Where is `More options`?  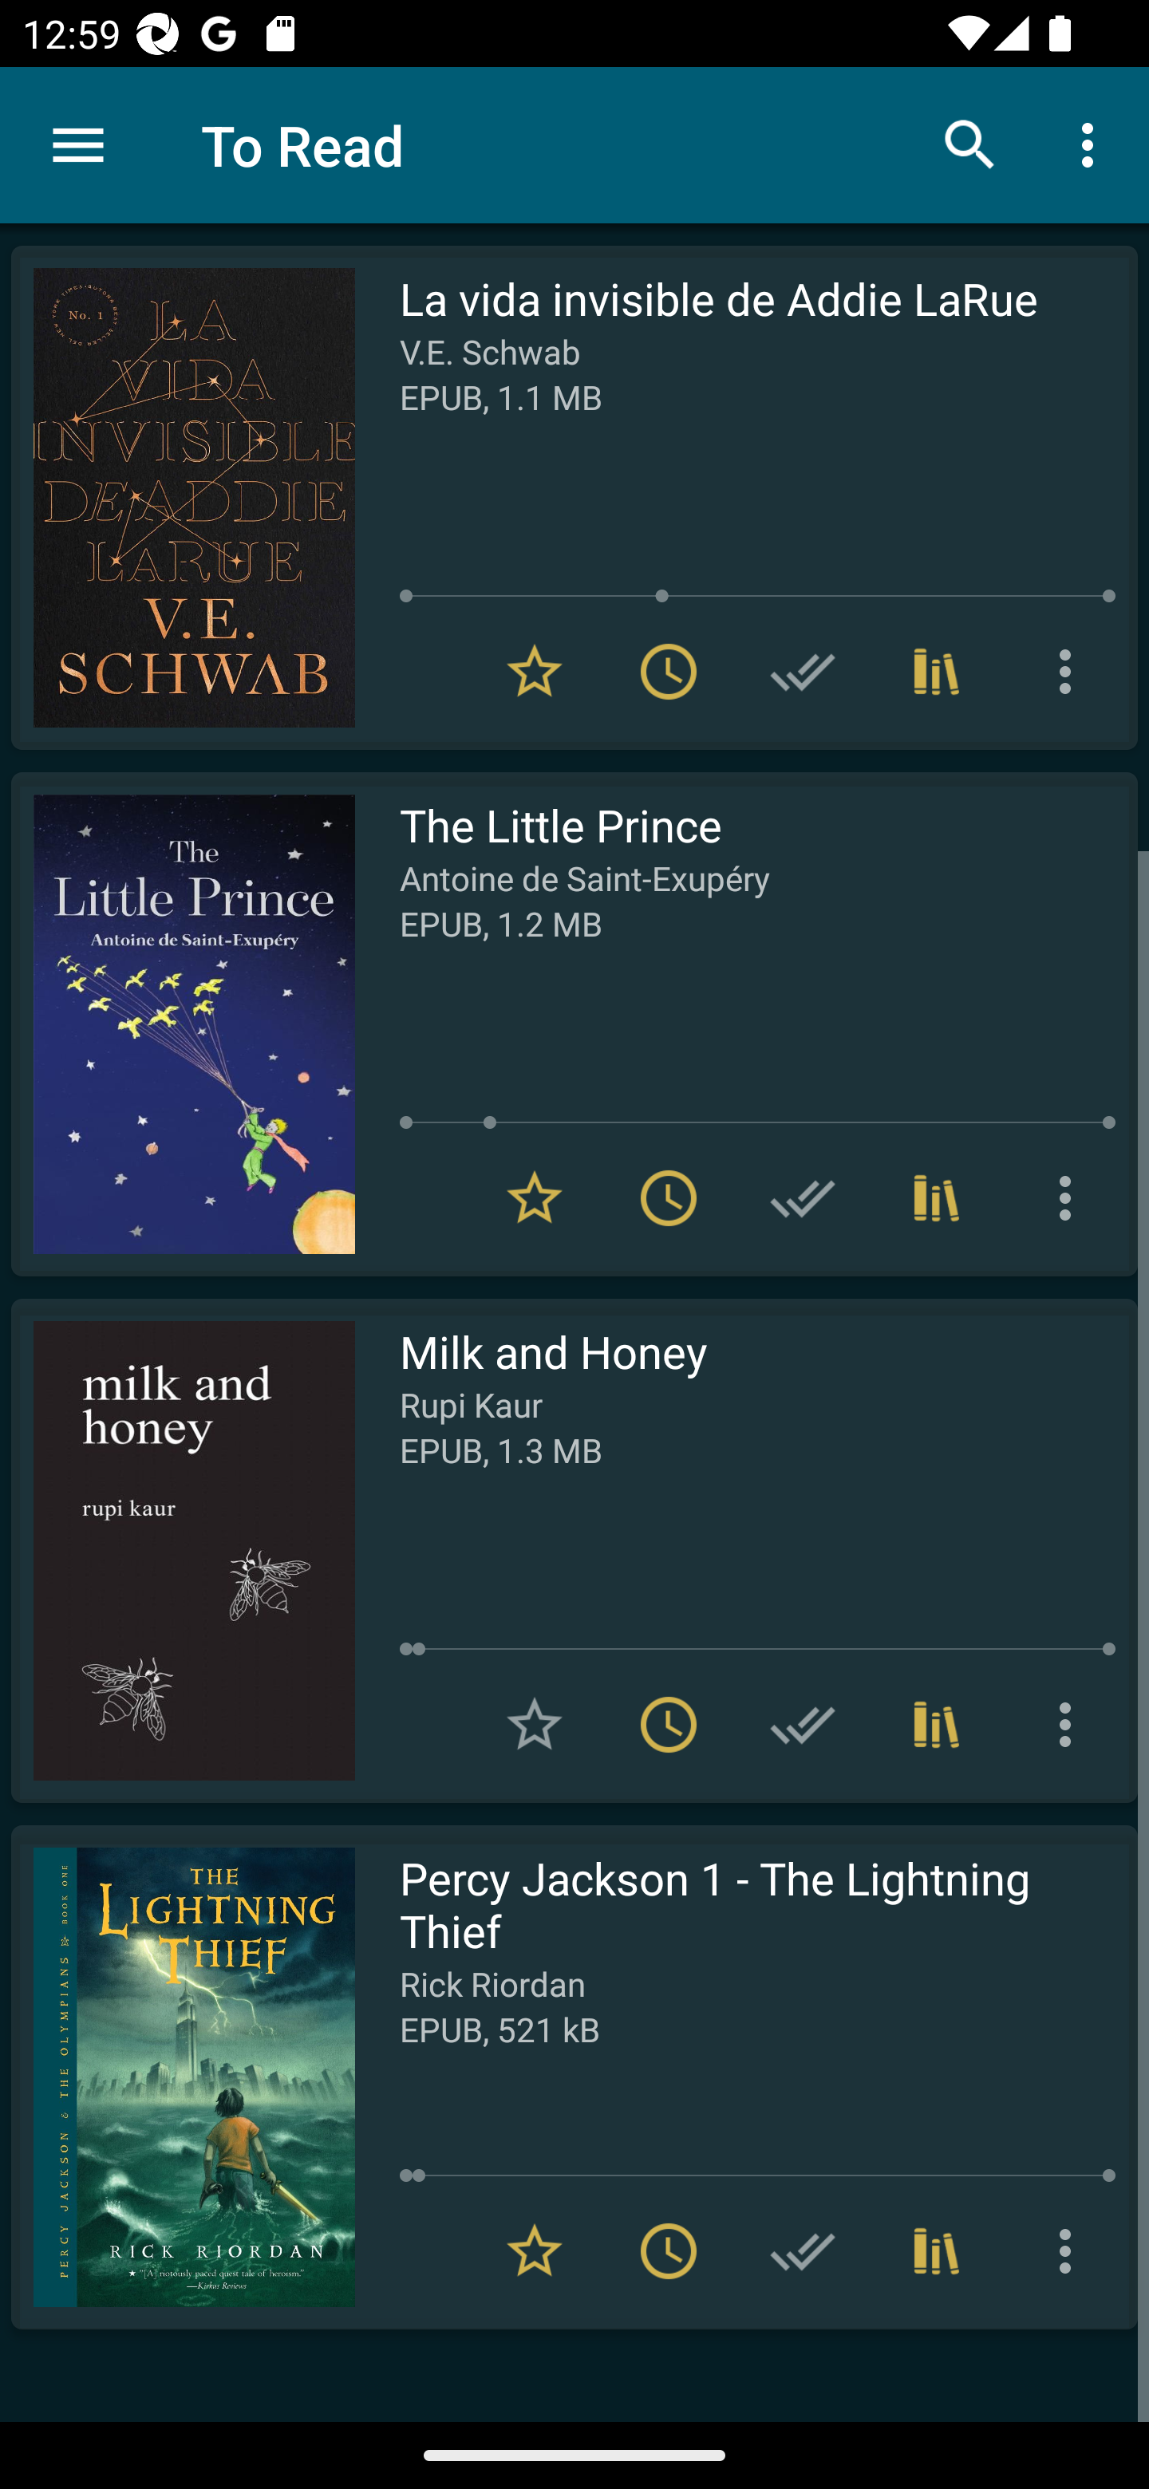
More options is located at coordinates (1071, 672).